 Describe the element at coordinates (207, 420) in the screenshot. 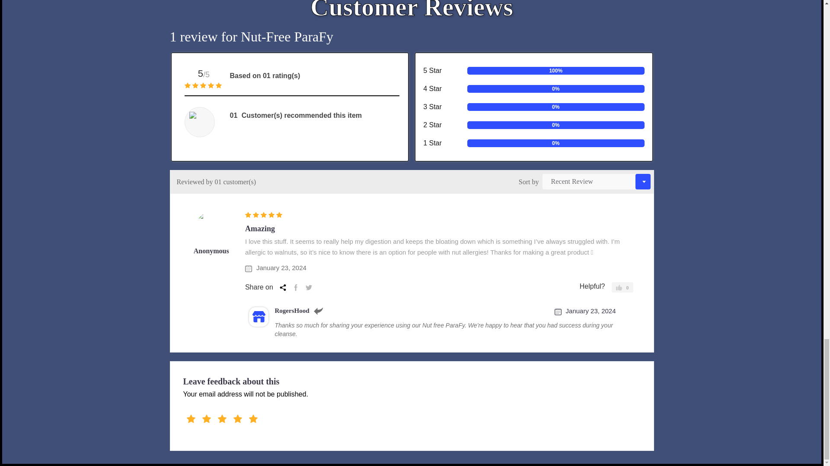

I see `Poor` at that location.